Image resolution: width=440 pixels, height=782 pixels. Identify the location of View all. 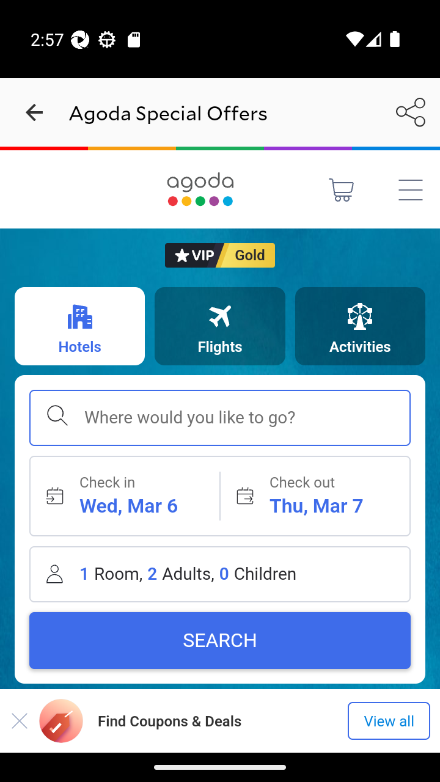
(389, 721).